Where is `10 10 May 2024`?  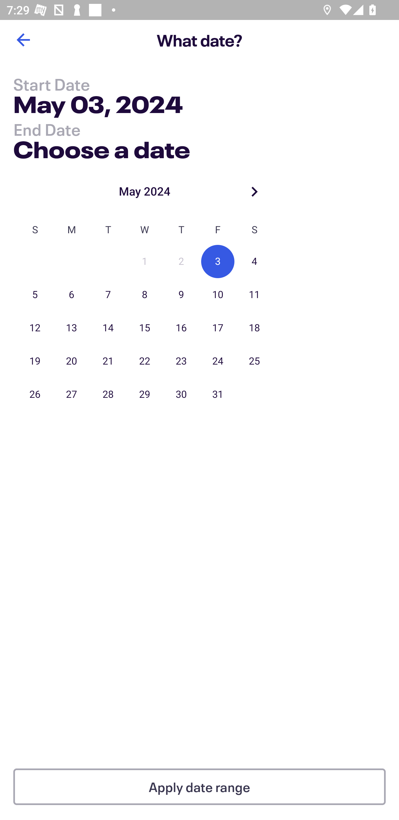 10 10 May 2024 is located at coordinates (218, 295).